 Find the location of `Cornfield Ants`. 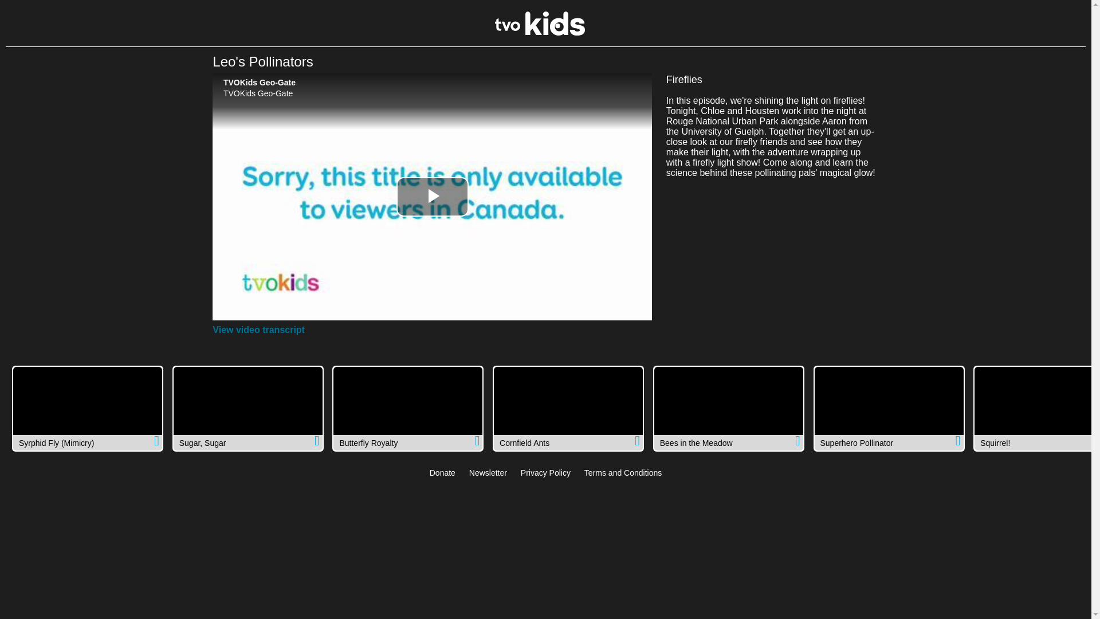

Cornfield Ants is located at coordinates (568, 409).